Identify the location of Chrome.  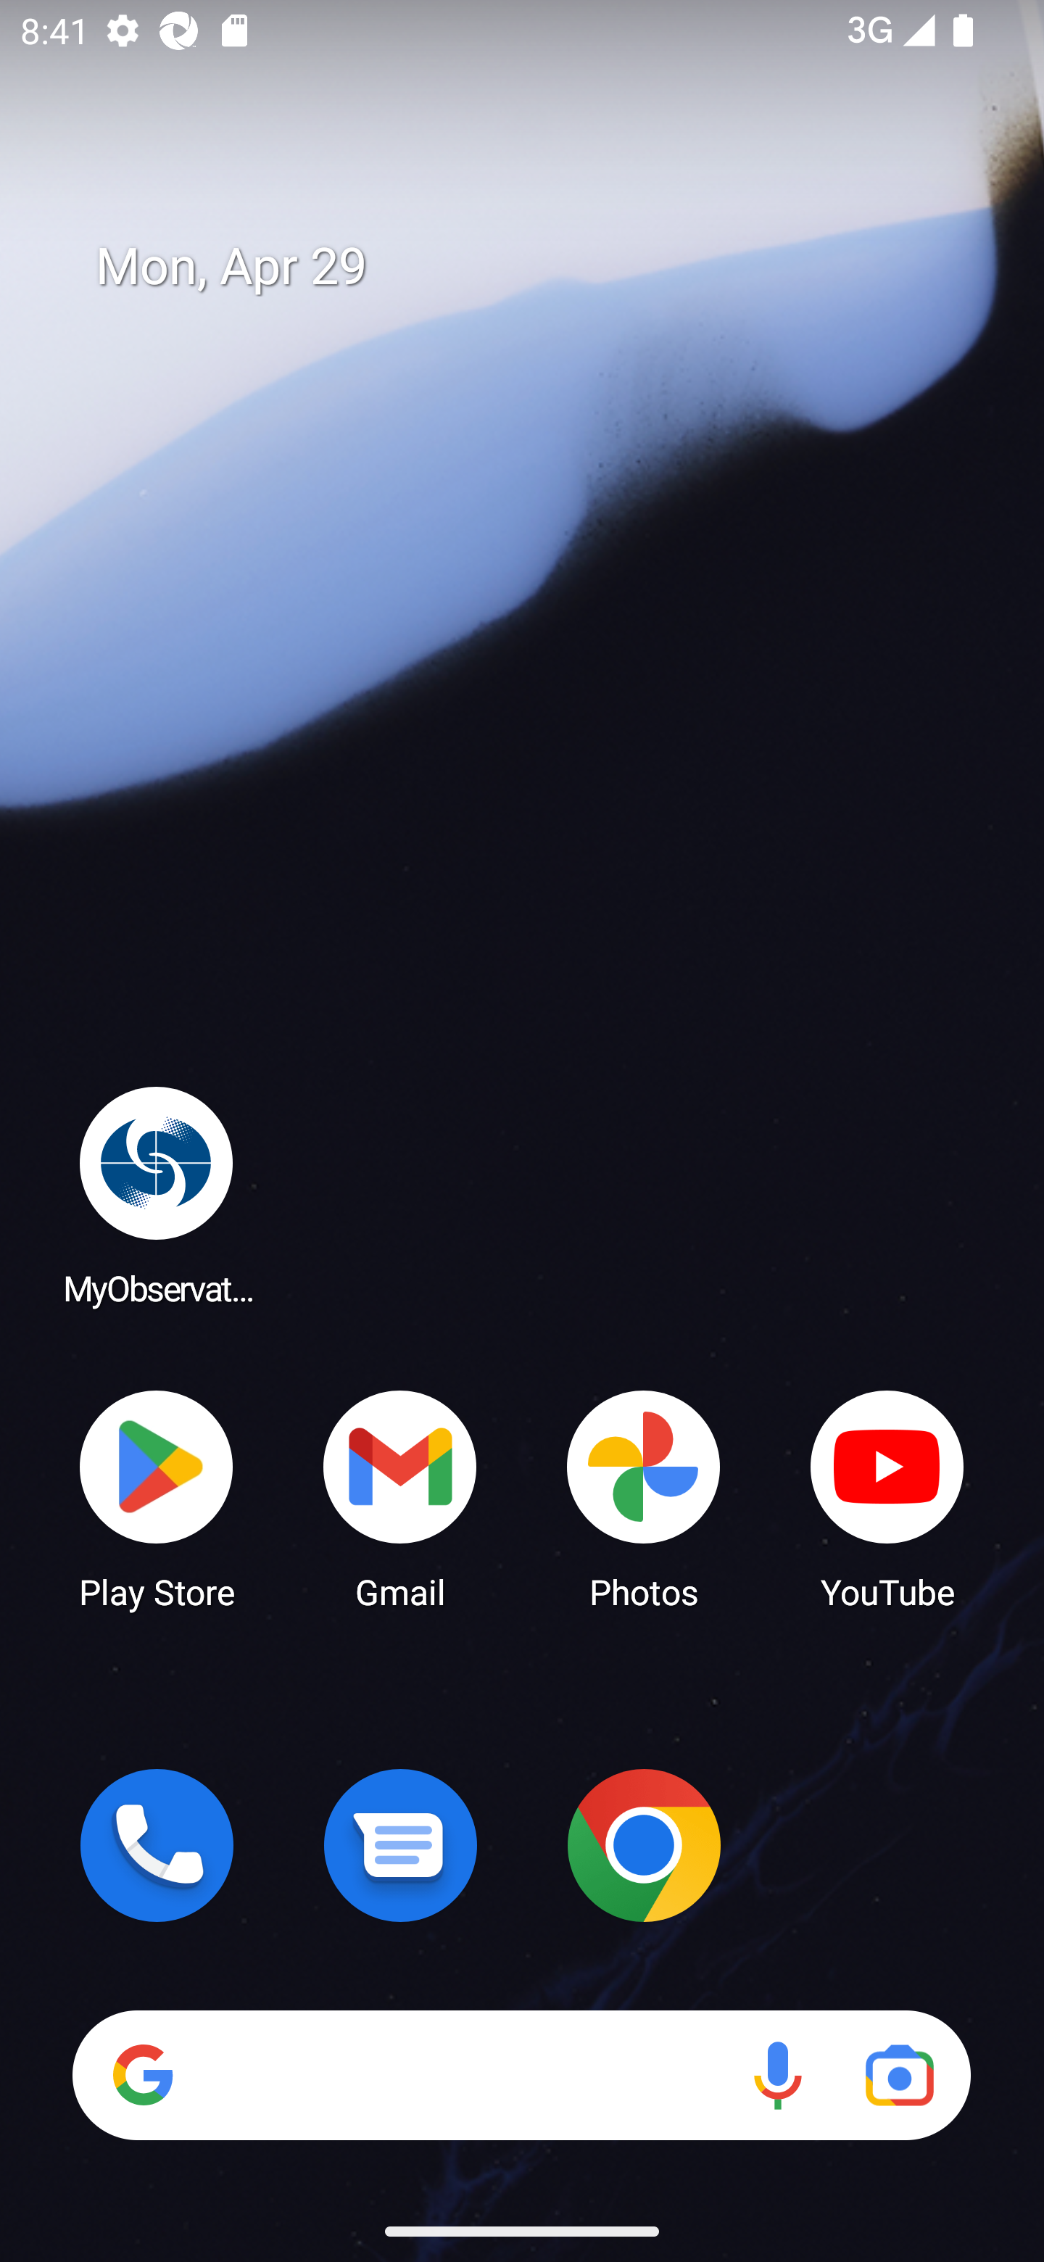
(644, 1845).